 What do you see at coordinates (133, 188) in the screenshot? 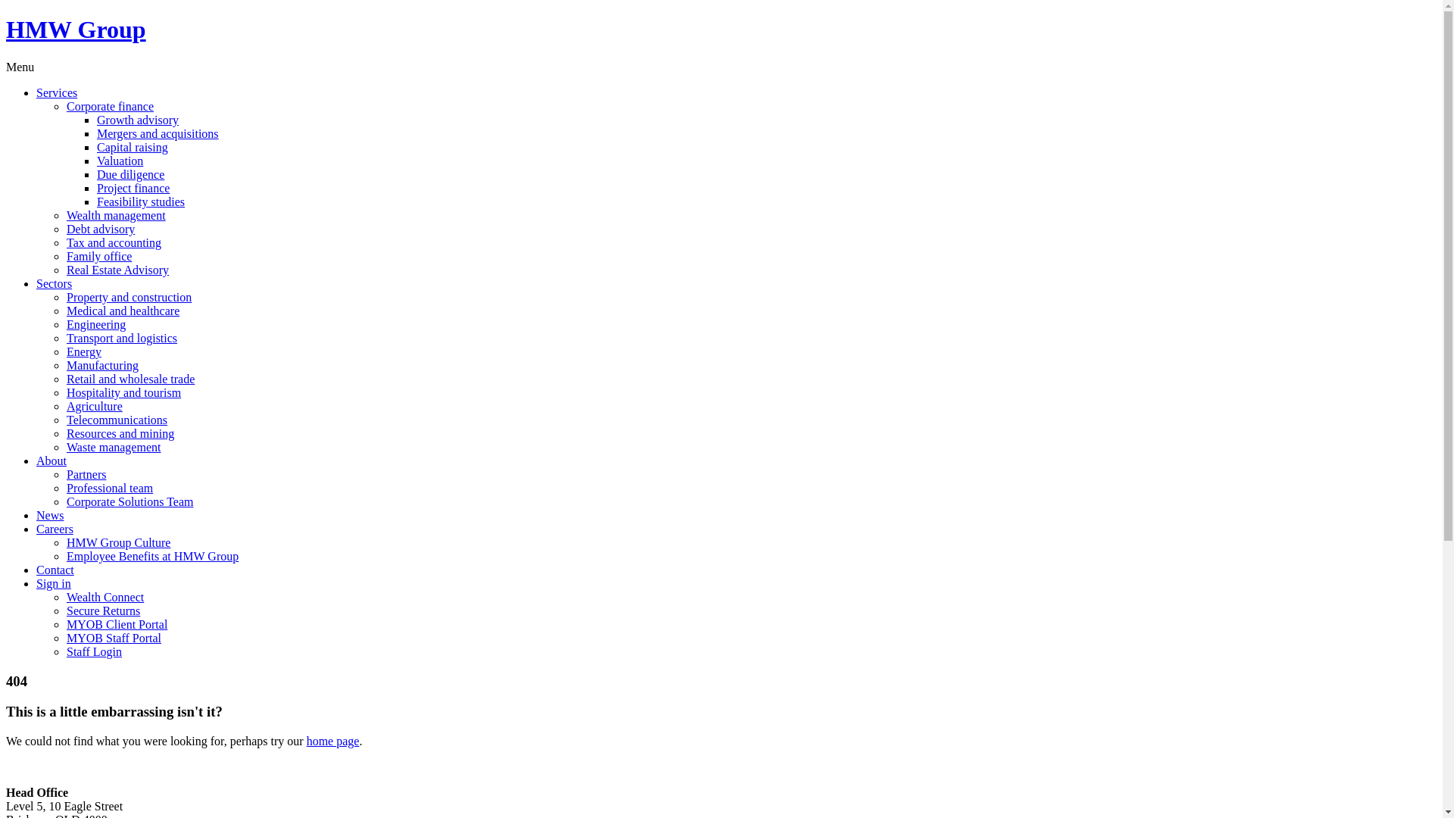
I see `Project finance` at bounding box center [133, 188].